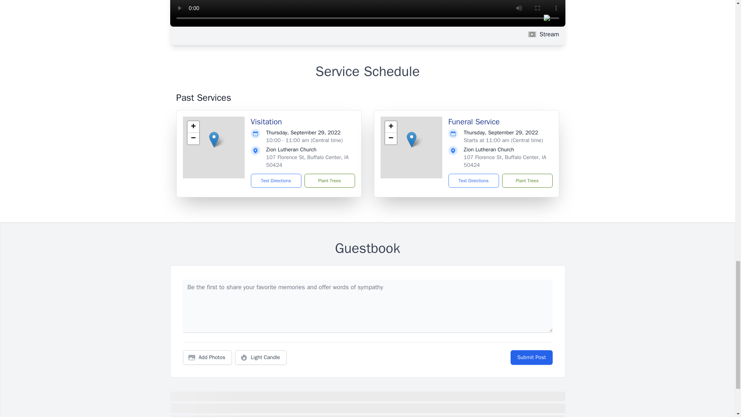  What do you see at coordinates (391, 127) in the screenshot?
I see `Zoom in` at bounding box center [391, 127].